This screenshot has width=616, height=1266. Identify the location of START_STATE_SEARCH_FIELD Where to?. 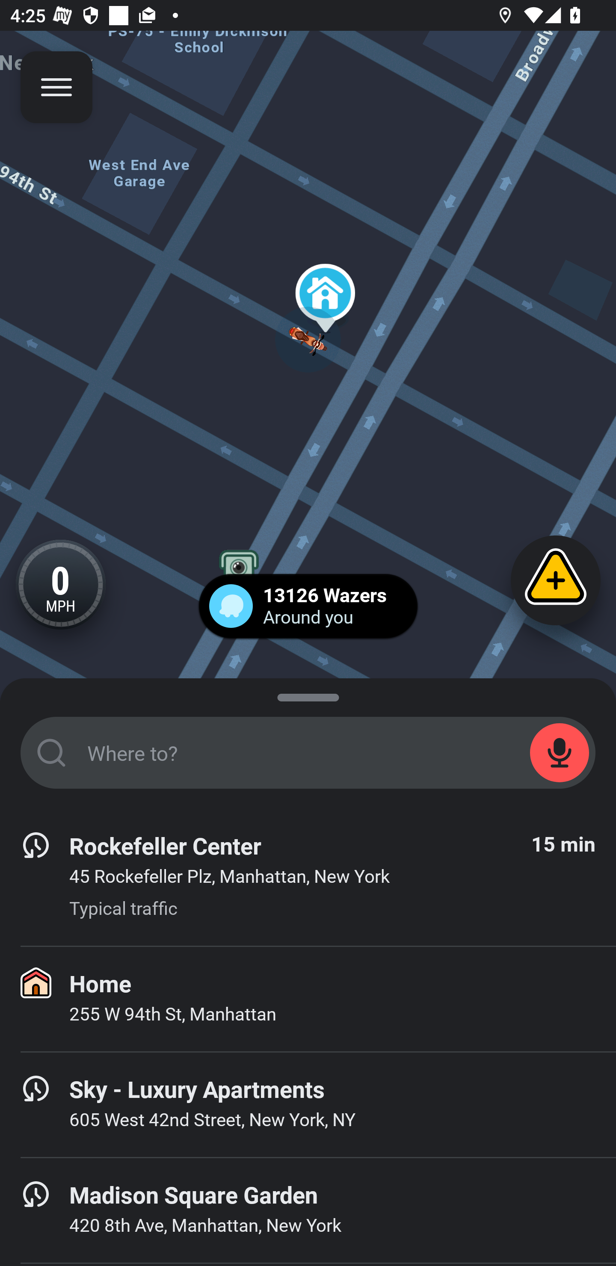
(308, 753).